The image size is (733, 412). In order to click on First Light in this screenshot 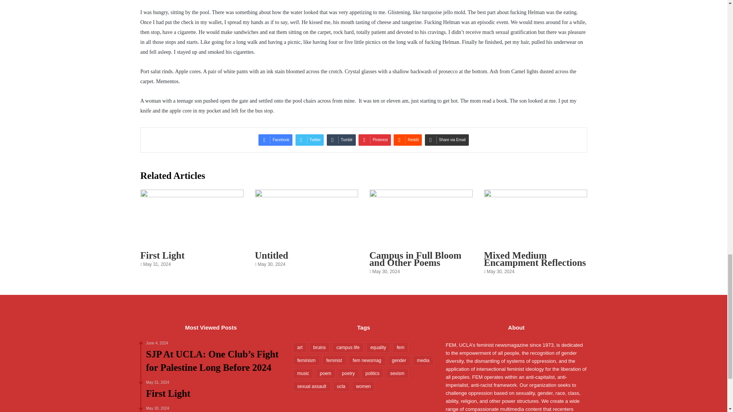, I will do `click(276, 140)`.